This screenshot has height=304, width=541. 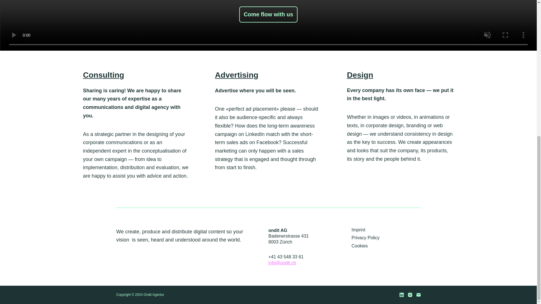 What do you see at coordinates (386, 246) in the screenshot?
I see `Cookies` at bounding box center [386, 246].